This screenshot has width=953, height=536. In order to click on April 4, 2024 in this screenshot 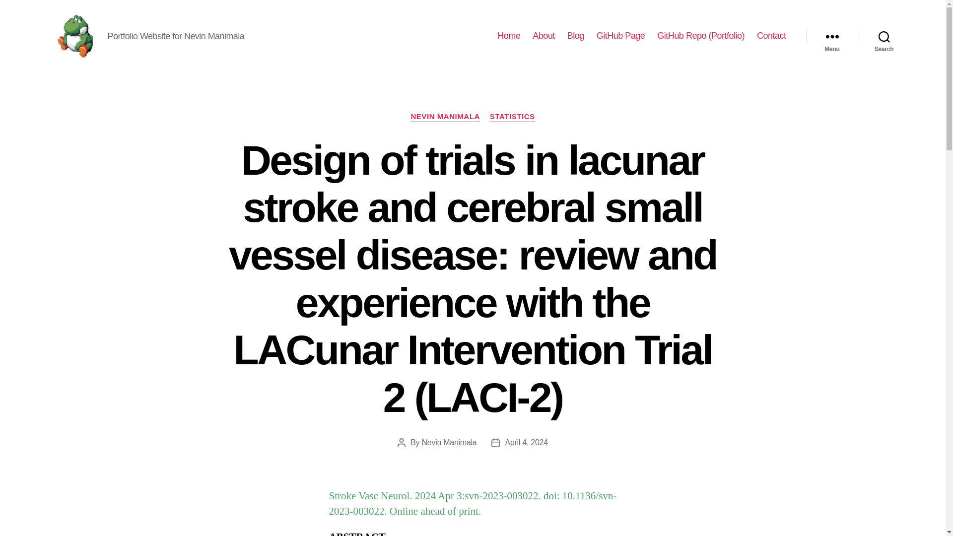, I will do `click(526, 442)`.